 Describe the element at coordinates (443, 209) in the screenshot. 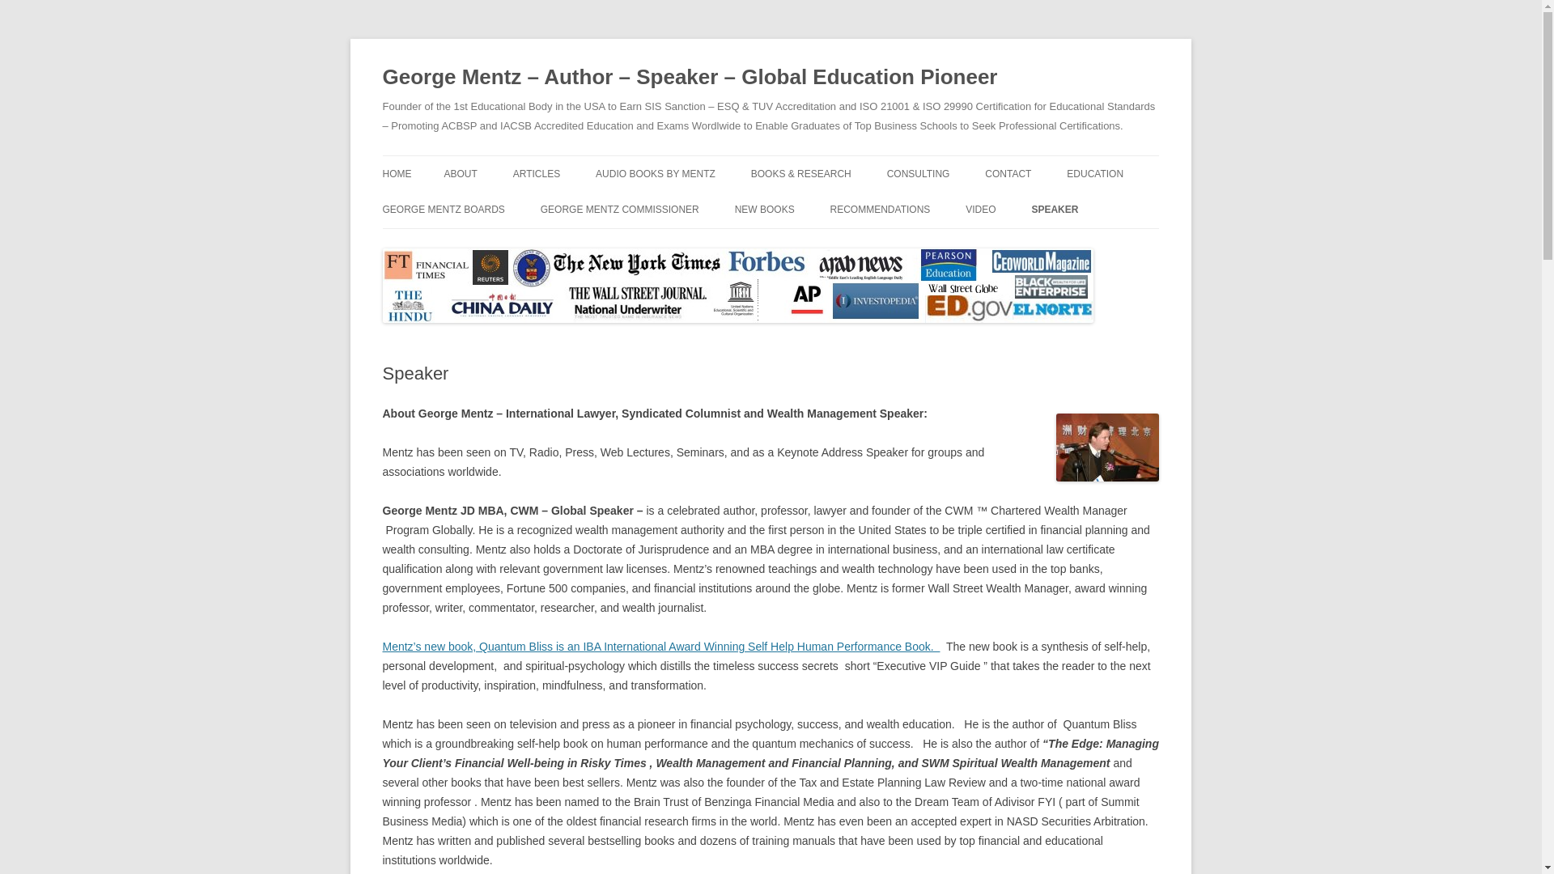

I see `GEORGE MENTZ BOARDS` at that location.